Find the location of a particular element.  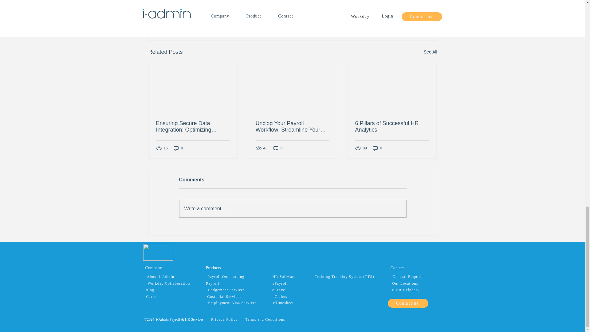

Human Resource Management is located at coordinates (376, 1).